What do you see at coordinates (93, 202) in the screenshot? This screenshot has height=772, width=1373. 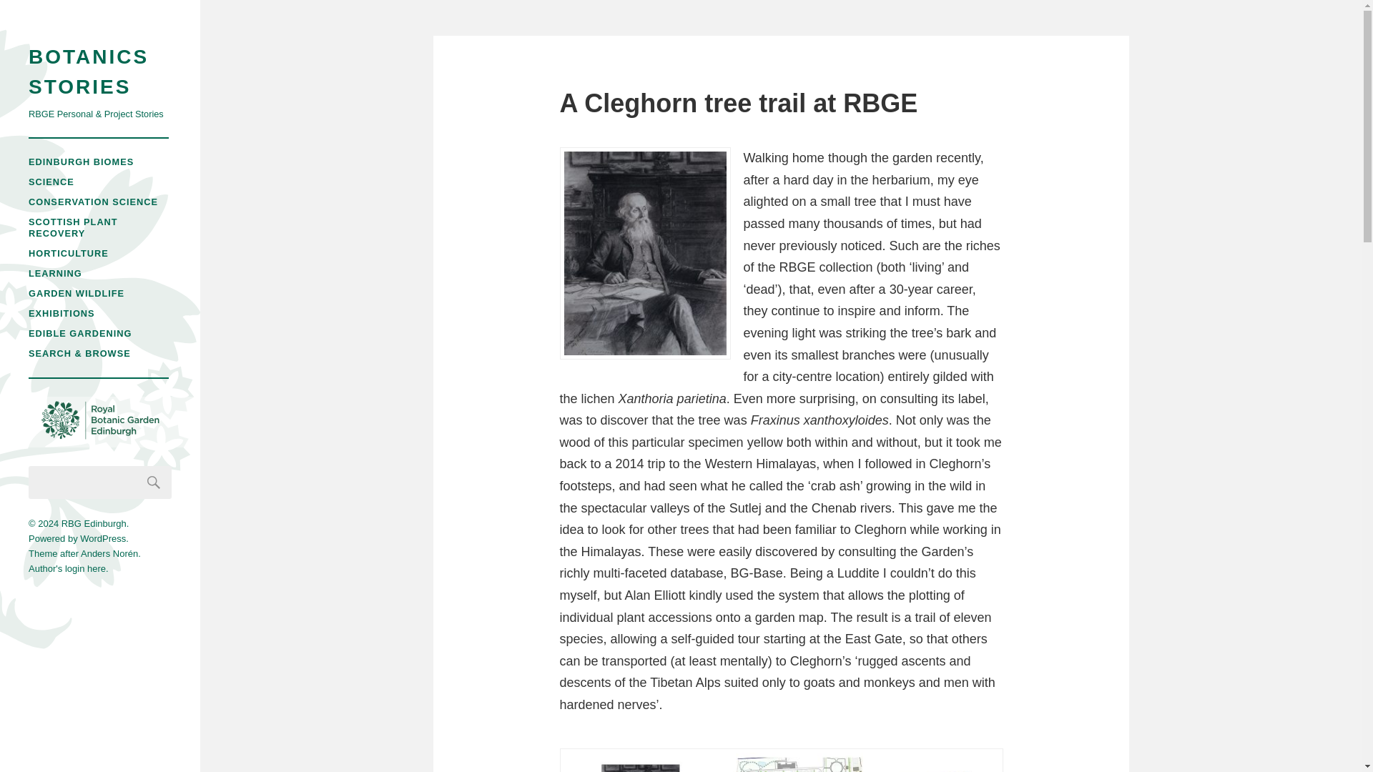 I see `CONSERVATION SCIENCE` at bounding box center [93, 202].